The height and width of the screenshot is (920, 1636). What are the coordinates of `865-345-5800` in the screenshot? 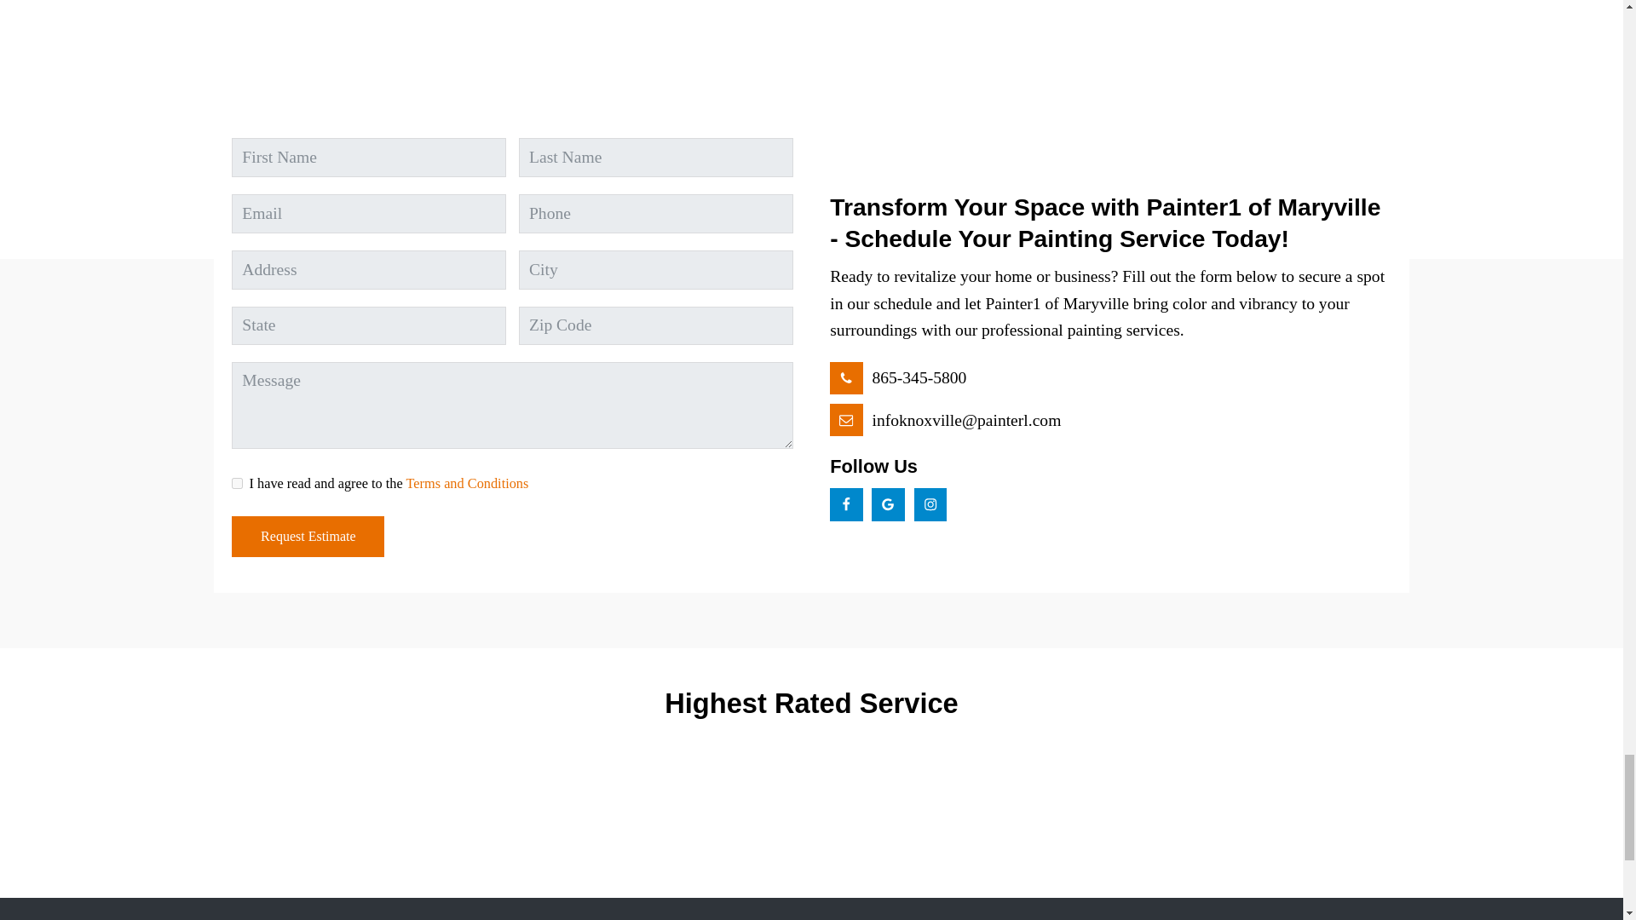 It's located at (898, 378).